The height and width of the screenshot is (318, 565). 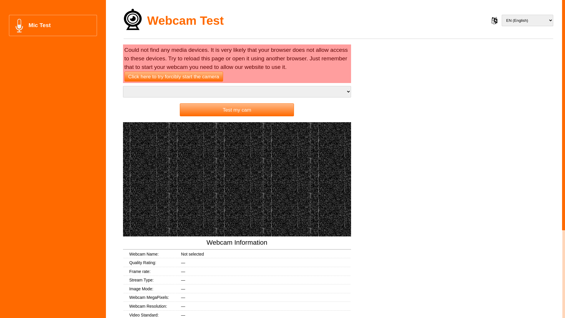 I want to click on Click here to try forcibly start the camera, so click(x=174, y=77).